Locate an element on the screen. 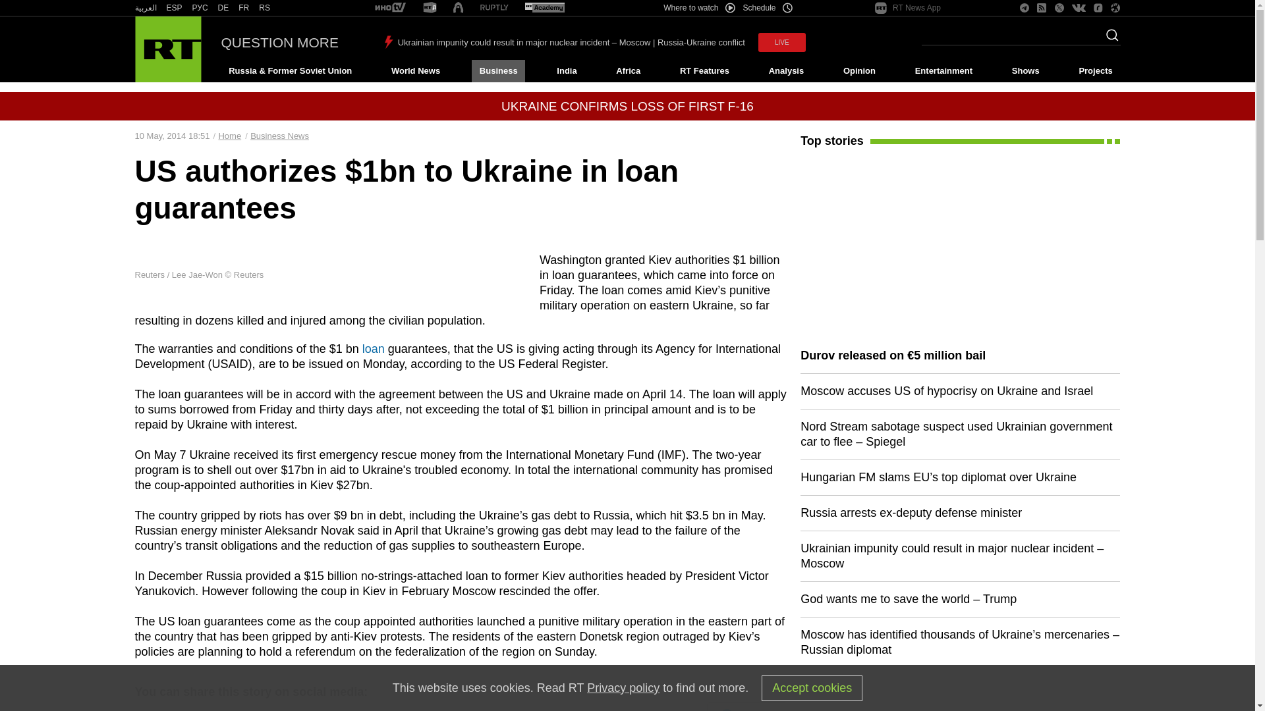 This screenshot has height=711, width=1265. Projects is located at coordinates (1096, 71).